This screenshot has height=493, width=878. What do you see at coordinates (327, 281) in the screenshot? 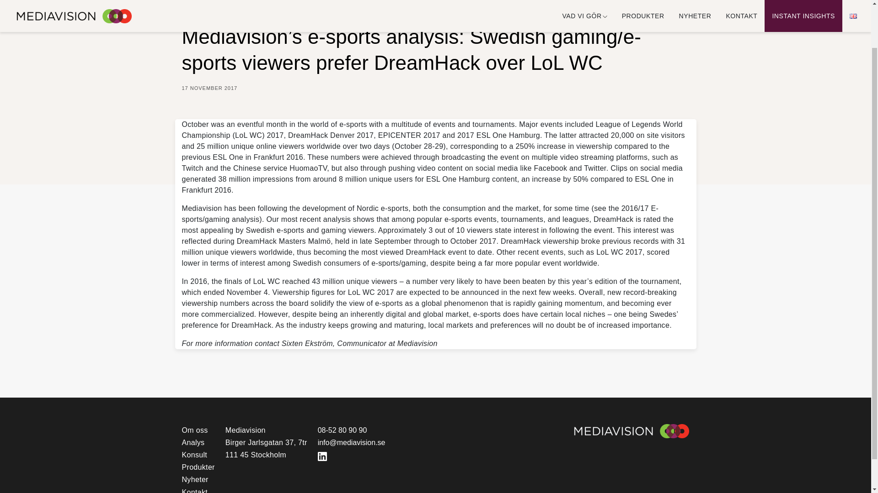
I see `43 million` at bounding box center [327, 281].